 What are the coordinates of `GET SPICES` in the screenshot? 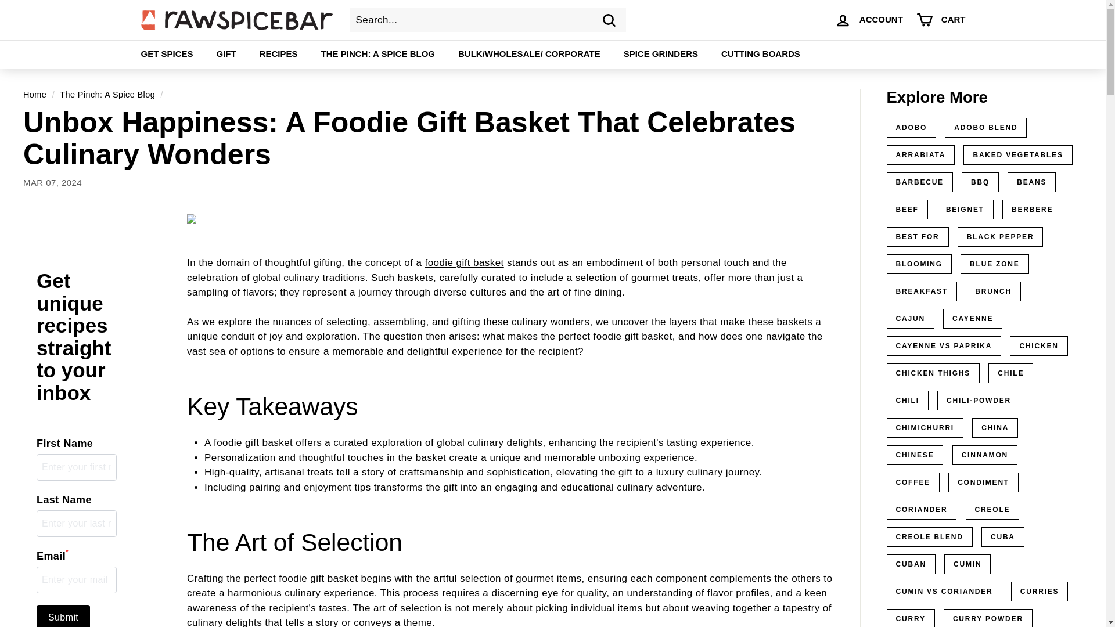 It's located at (166, 54).